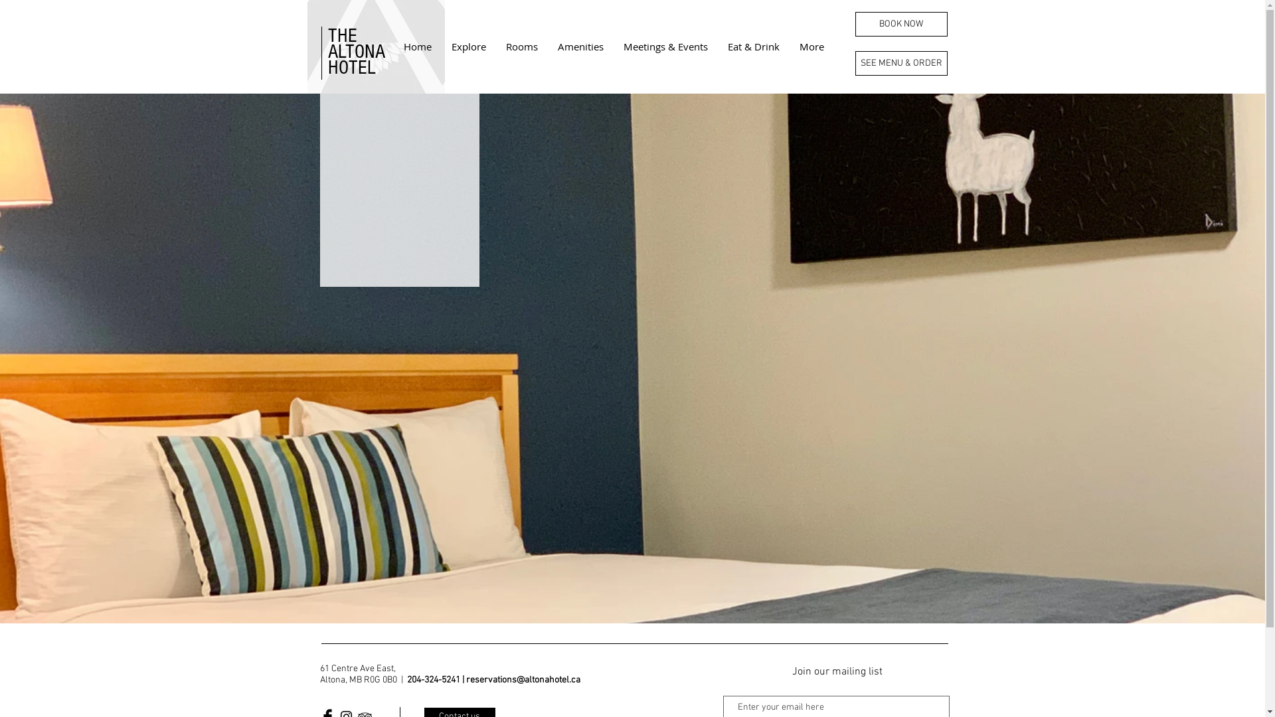 The width and height of the screenshot is (1275, 717). I want to click on Eat & Drink, so click(753, 46).